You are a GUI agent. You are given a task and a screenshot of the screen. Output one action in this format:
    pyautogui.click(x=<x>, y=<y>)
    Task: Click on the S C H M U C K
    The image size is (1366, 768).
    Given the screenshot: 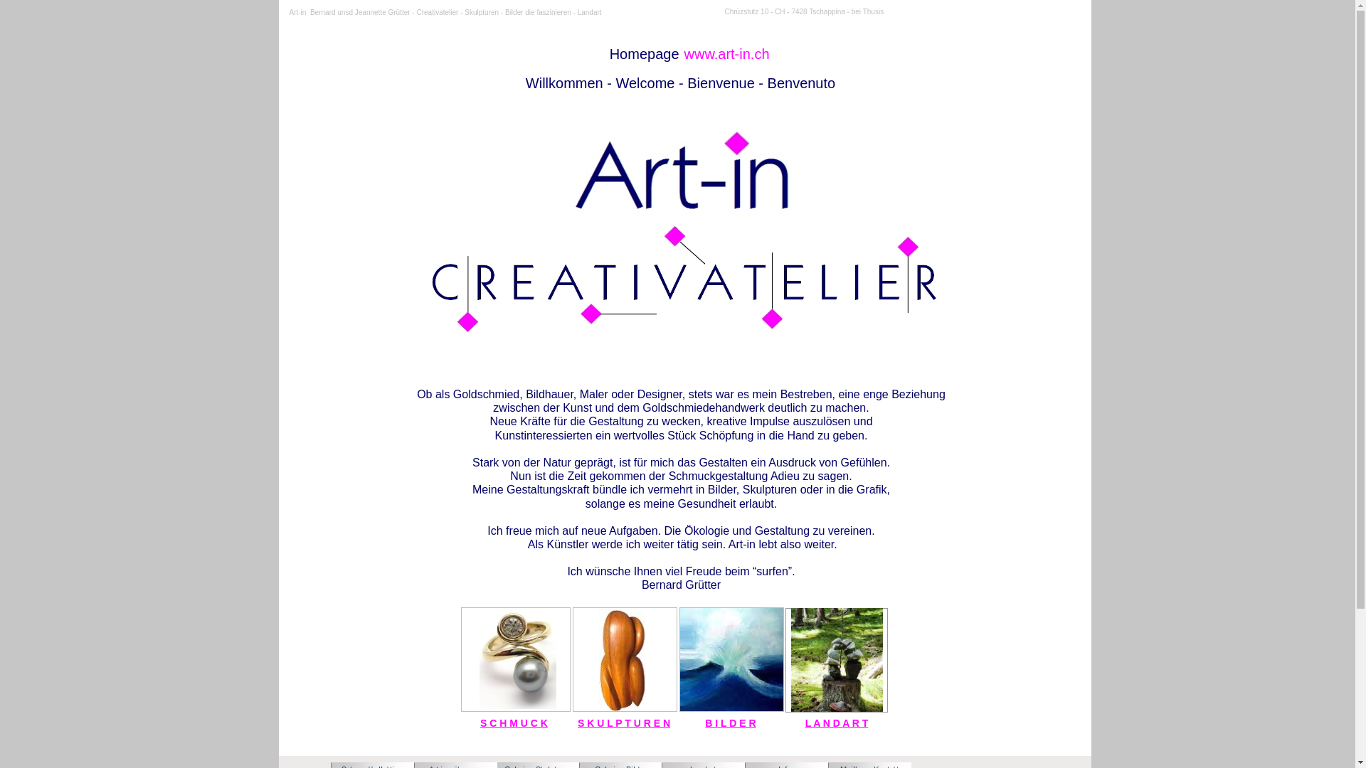 What is the action you would take?
    pyautogui.click(x=514, y=723)
    